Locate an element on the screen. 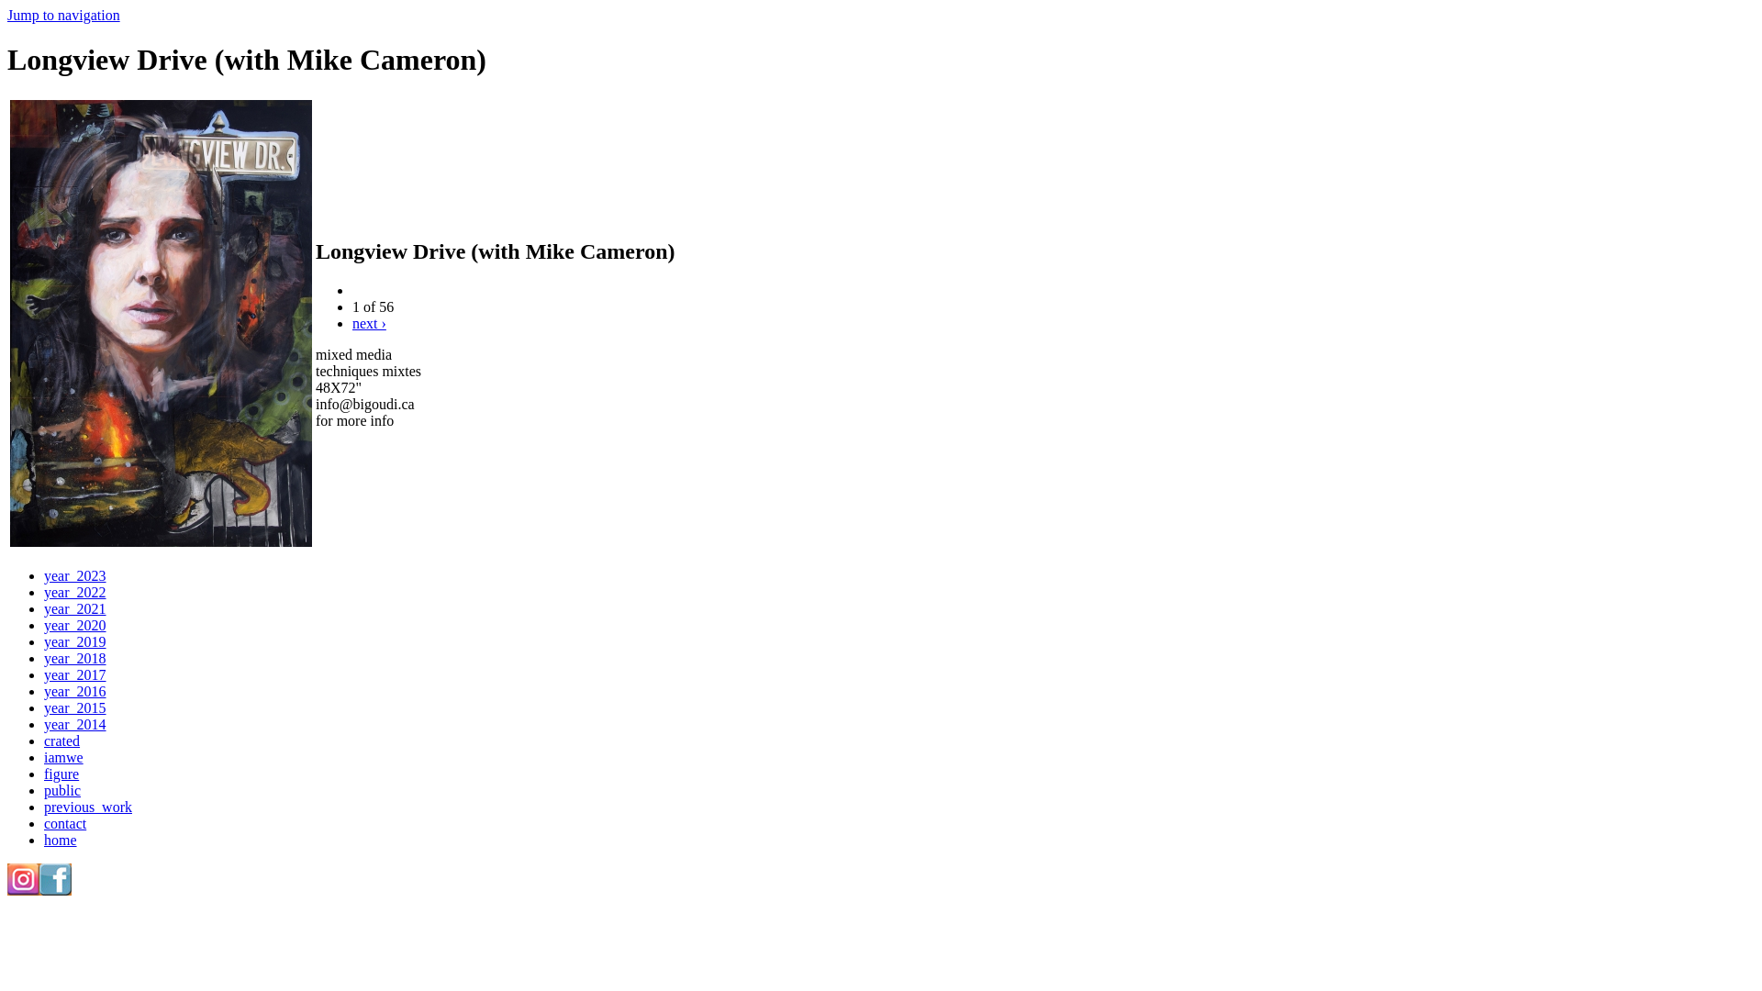 This screenshot has width=1762, height=991. year_2019 is located at coordinates (75, 642).